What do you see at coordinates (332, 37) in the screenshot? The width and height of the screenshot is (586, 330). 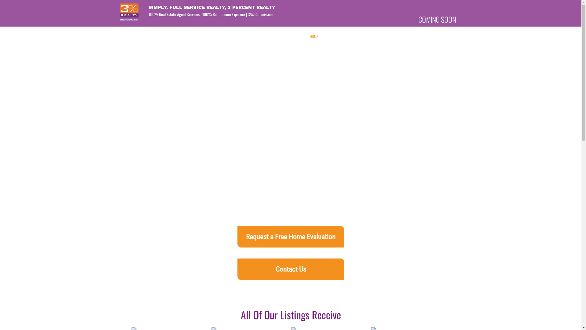 I see `ABOUT US` at bounding box center [332, 37].